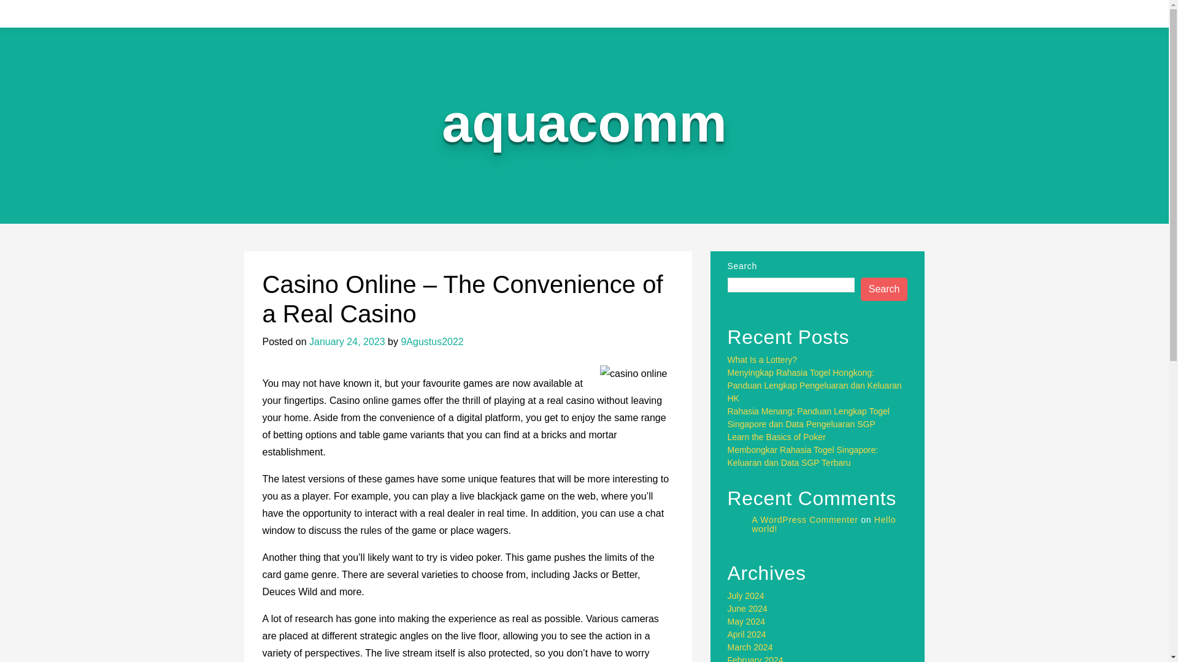 The width and height of the screenshot is (1178, 662). Describe the element at coordinates (755, 658) in the screenshot. I see `February 2024` at that location.